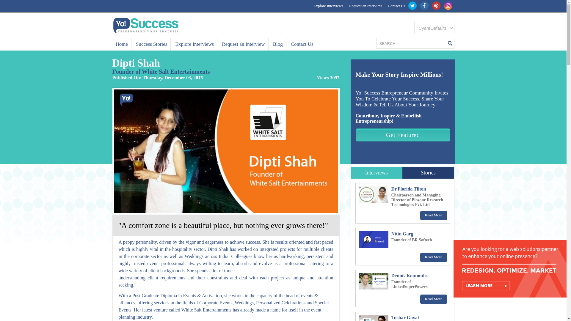  Describe the element at coordinates (278, 44) in the screenshot. I see `Blog` at that location.